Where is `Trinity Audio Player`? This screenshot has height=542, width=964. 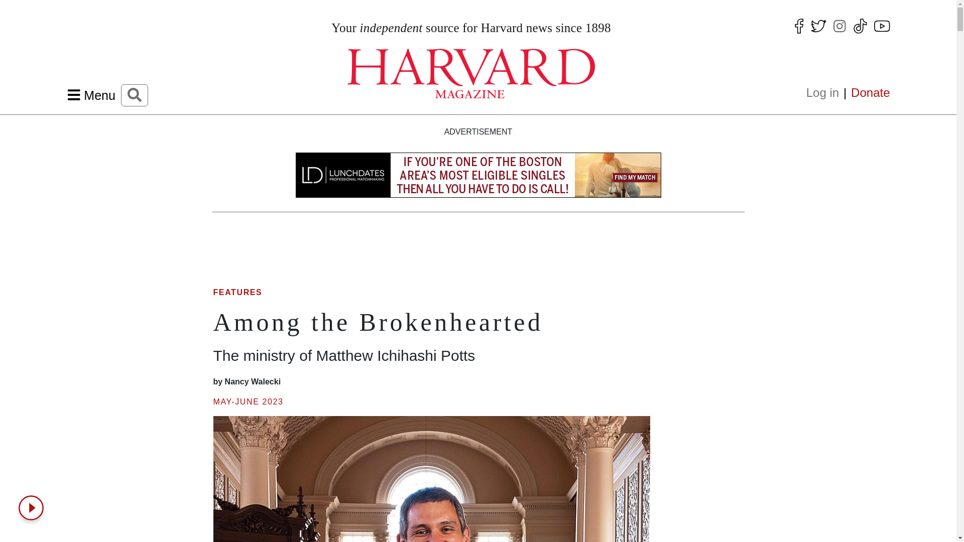
Trinity Audio Player is located at coordinates (33, 508).